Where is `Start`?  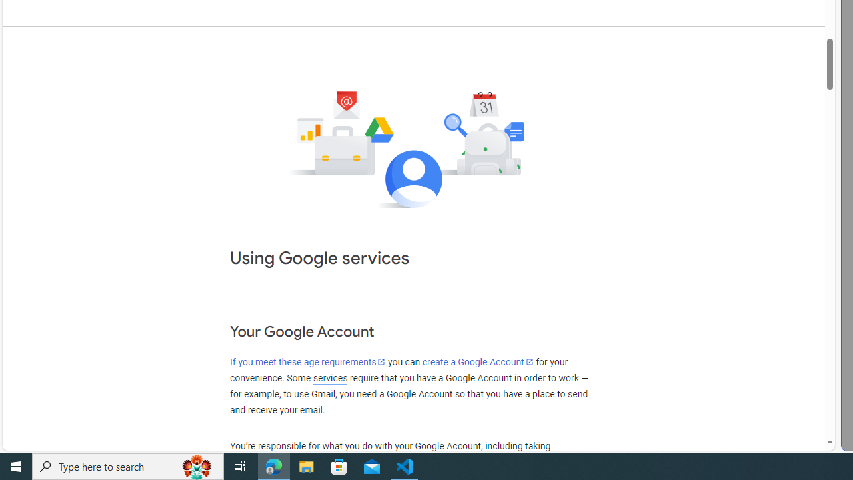
Start is located at coordinates (16, 467).